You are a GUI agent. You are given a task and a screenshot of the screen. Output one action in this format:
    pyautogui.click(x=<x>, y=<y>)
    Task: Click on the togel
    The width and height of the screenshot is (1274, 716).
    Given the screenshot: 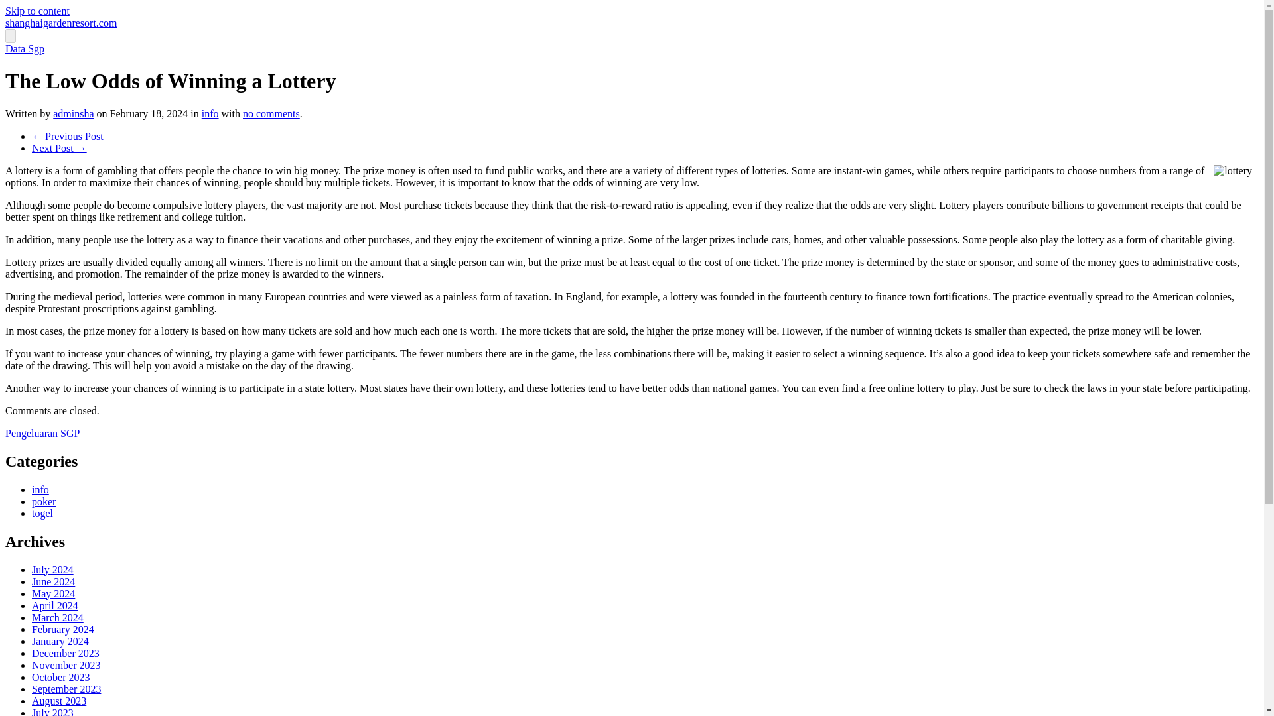 What is the action you would take?
    pyautogui.click(x=42, y=513)
    